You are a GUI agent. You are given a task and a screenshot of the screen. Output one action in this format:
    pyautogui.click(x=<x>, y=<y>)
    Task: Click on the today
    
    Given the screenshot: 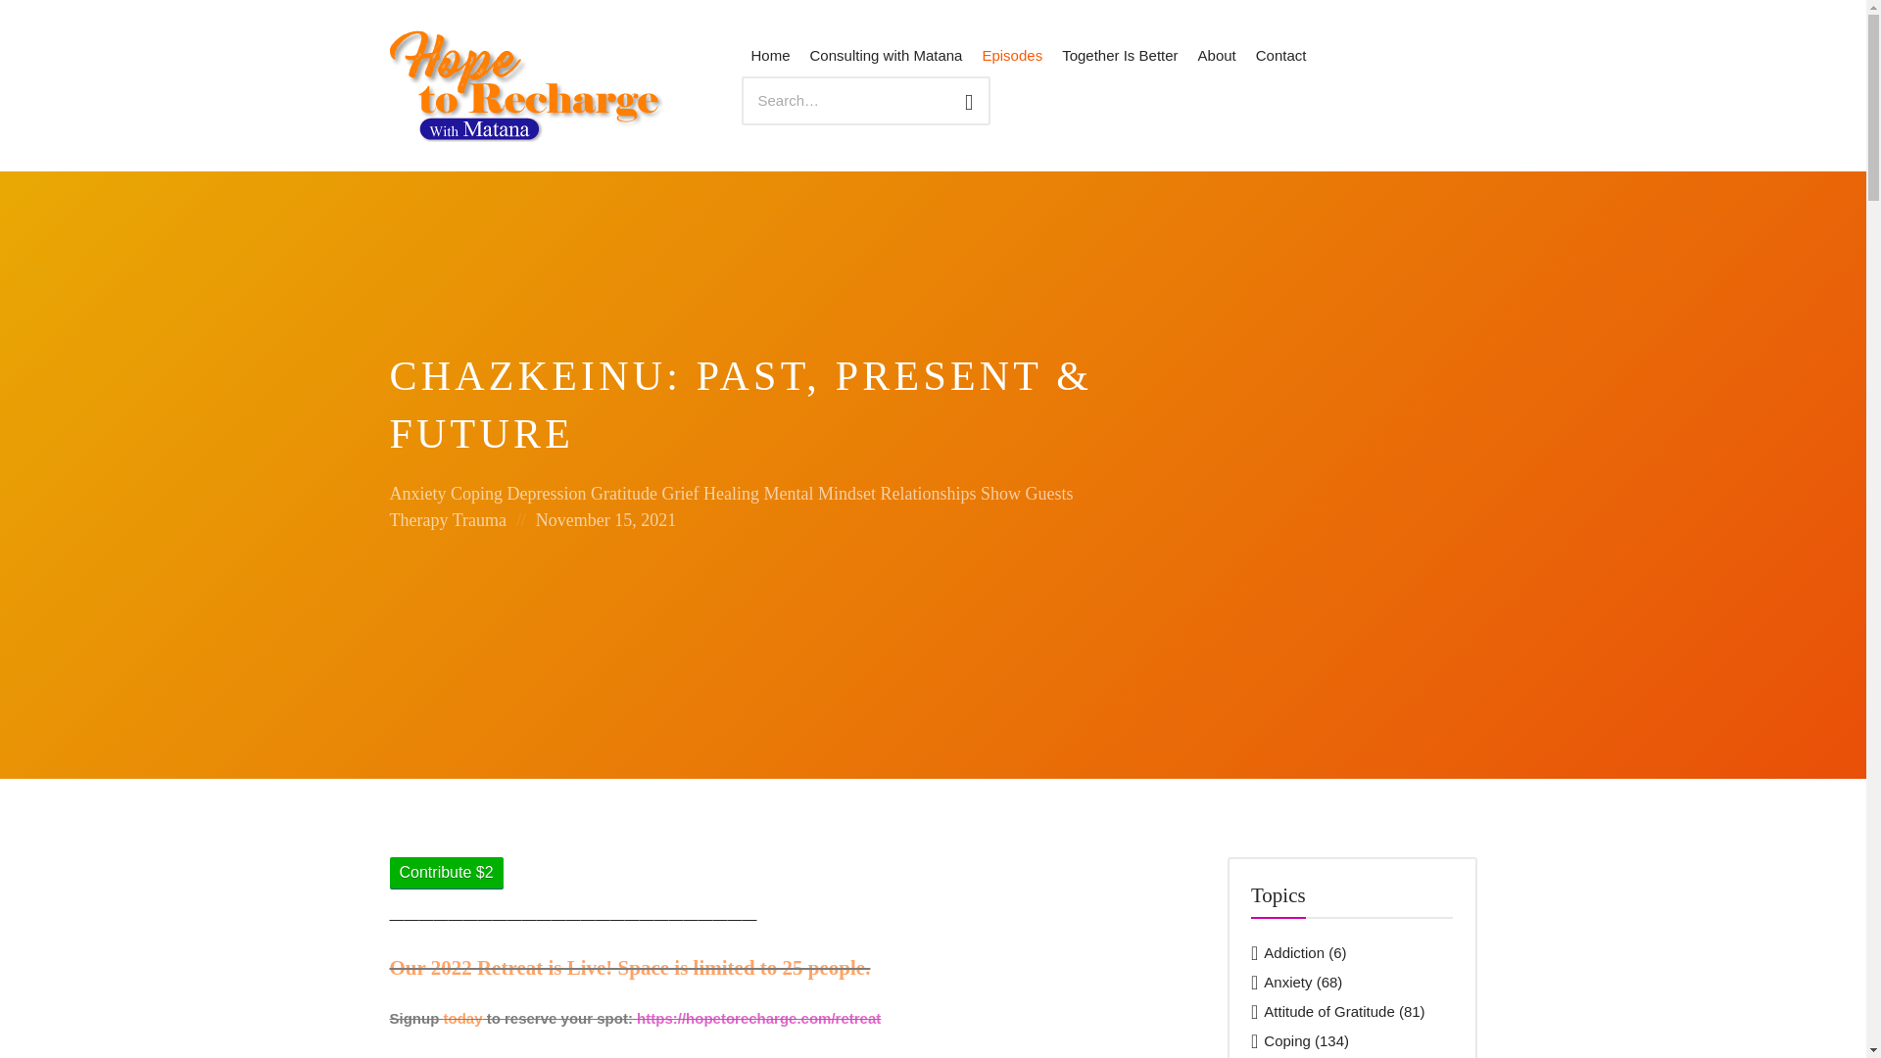 What is the action you would take?
    pyautogui.click(x=461, y=1018)
    